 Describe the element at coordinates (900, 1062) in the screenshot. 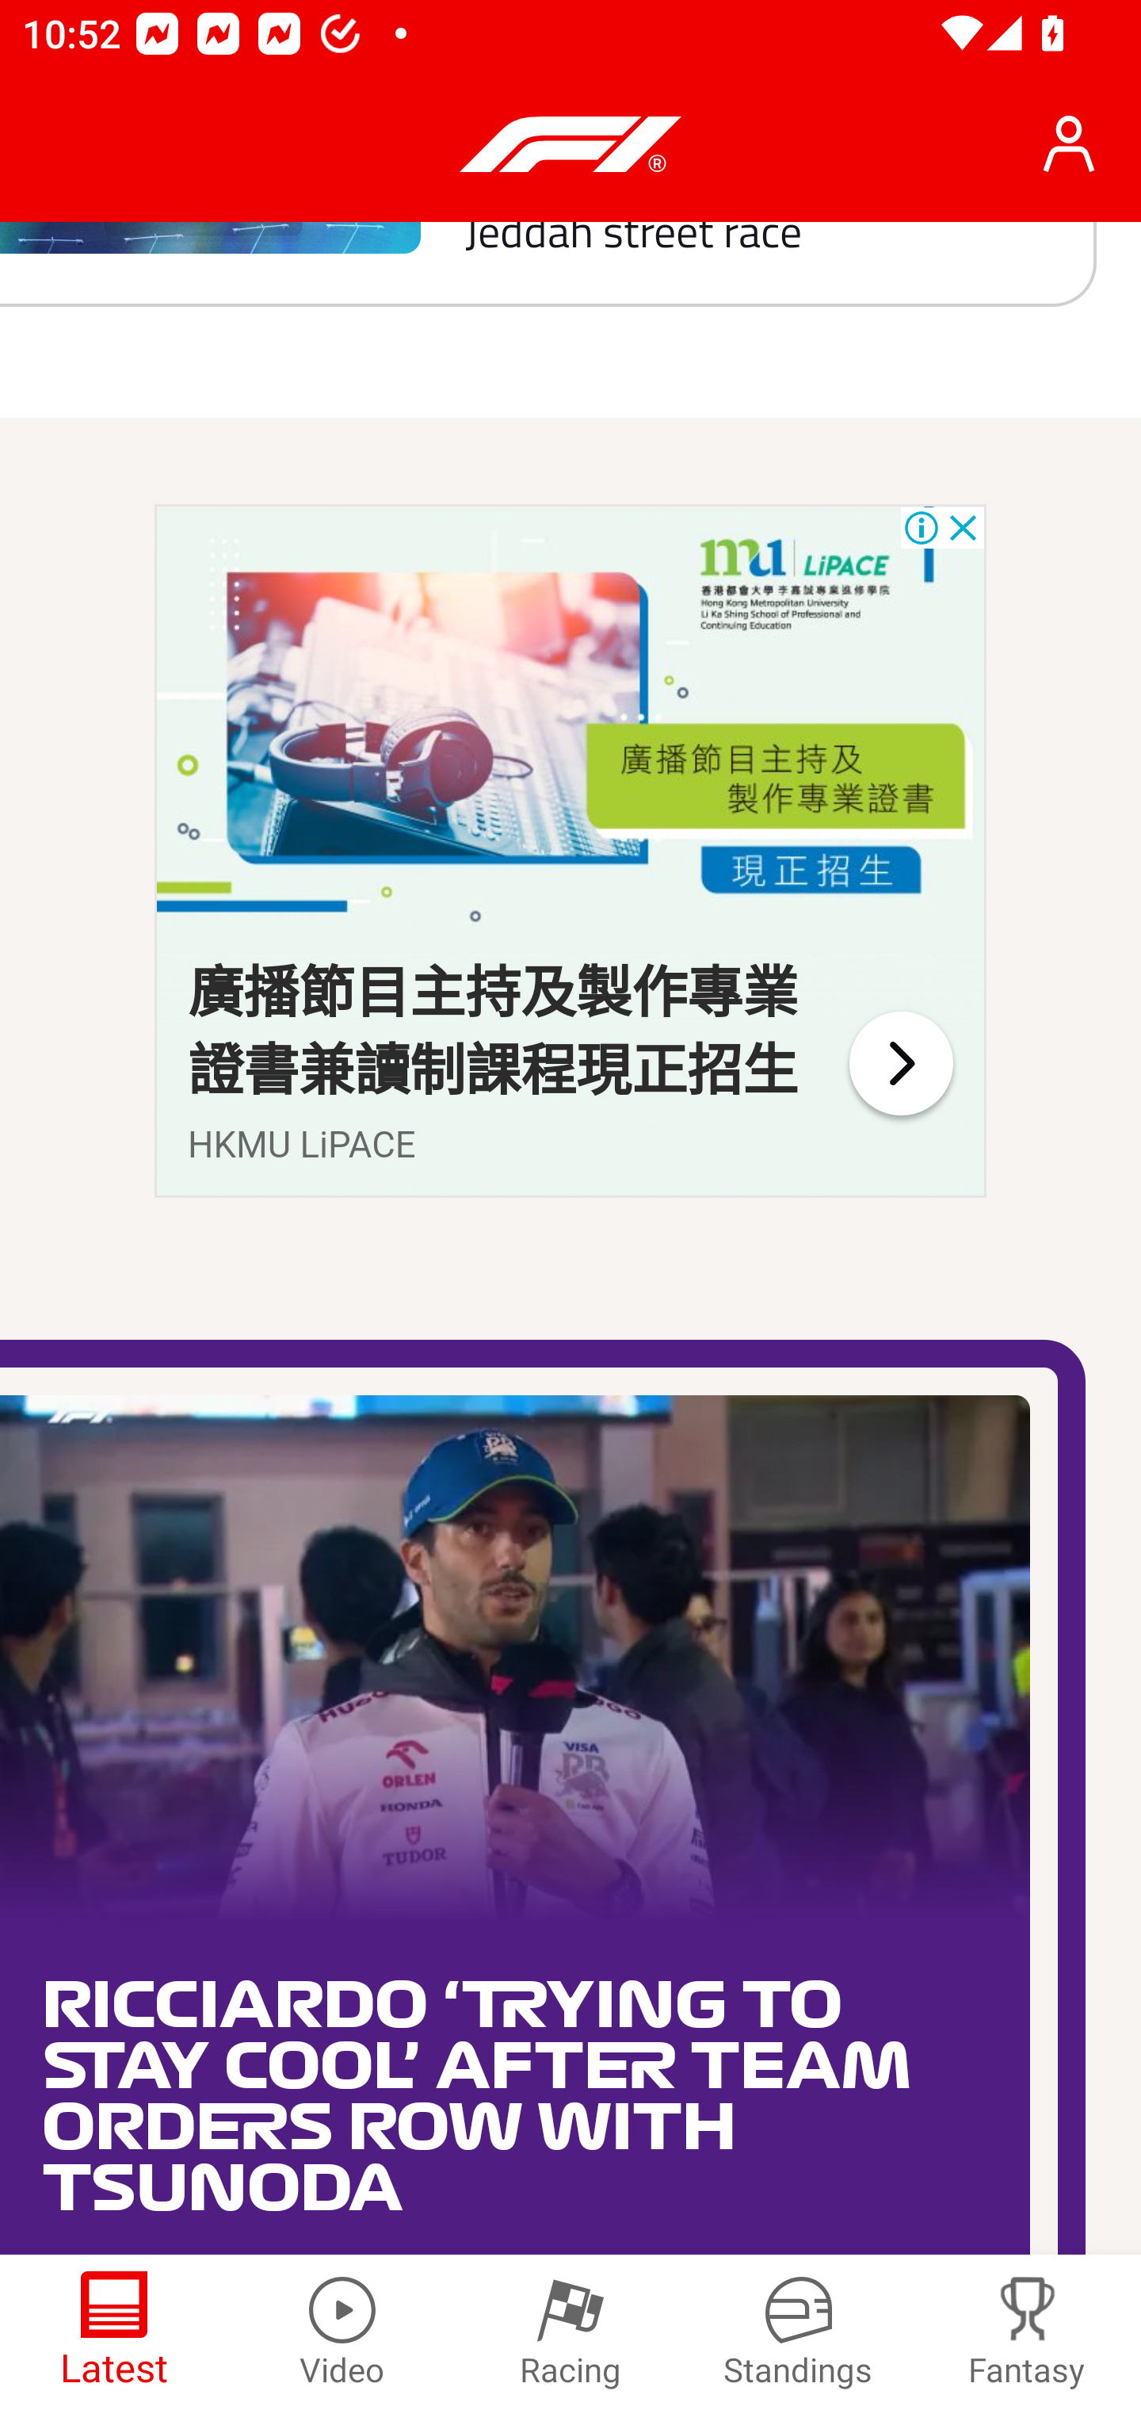

I see `%3Flce%3DGDN_B2023_01` at that location.